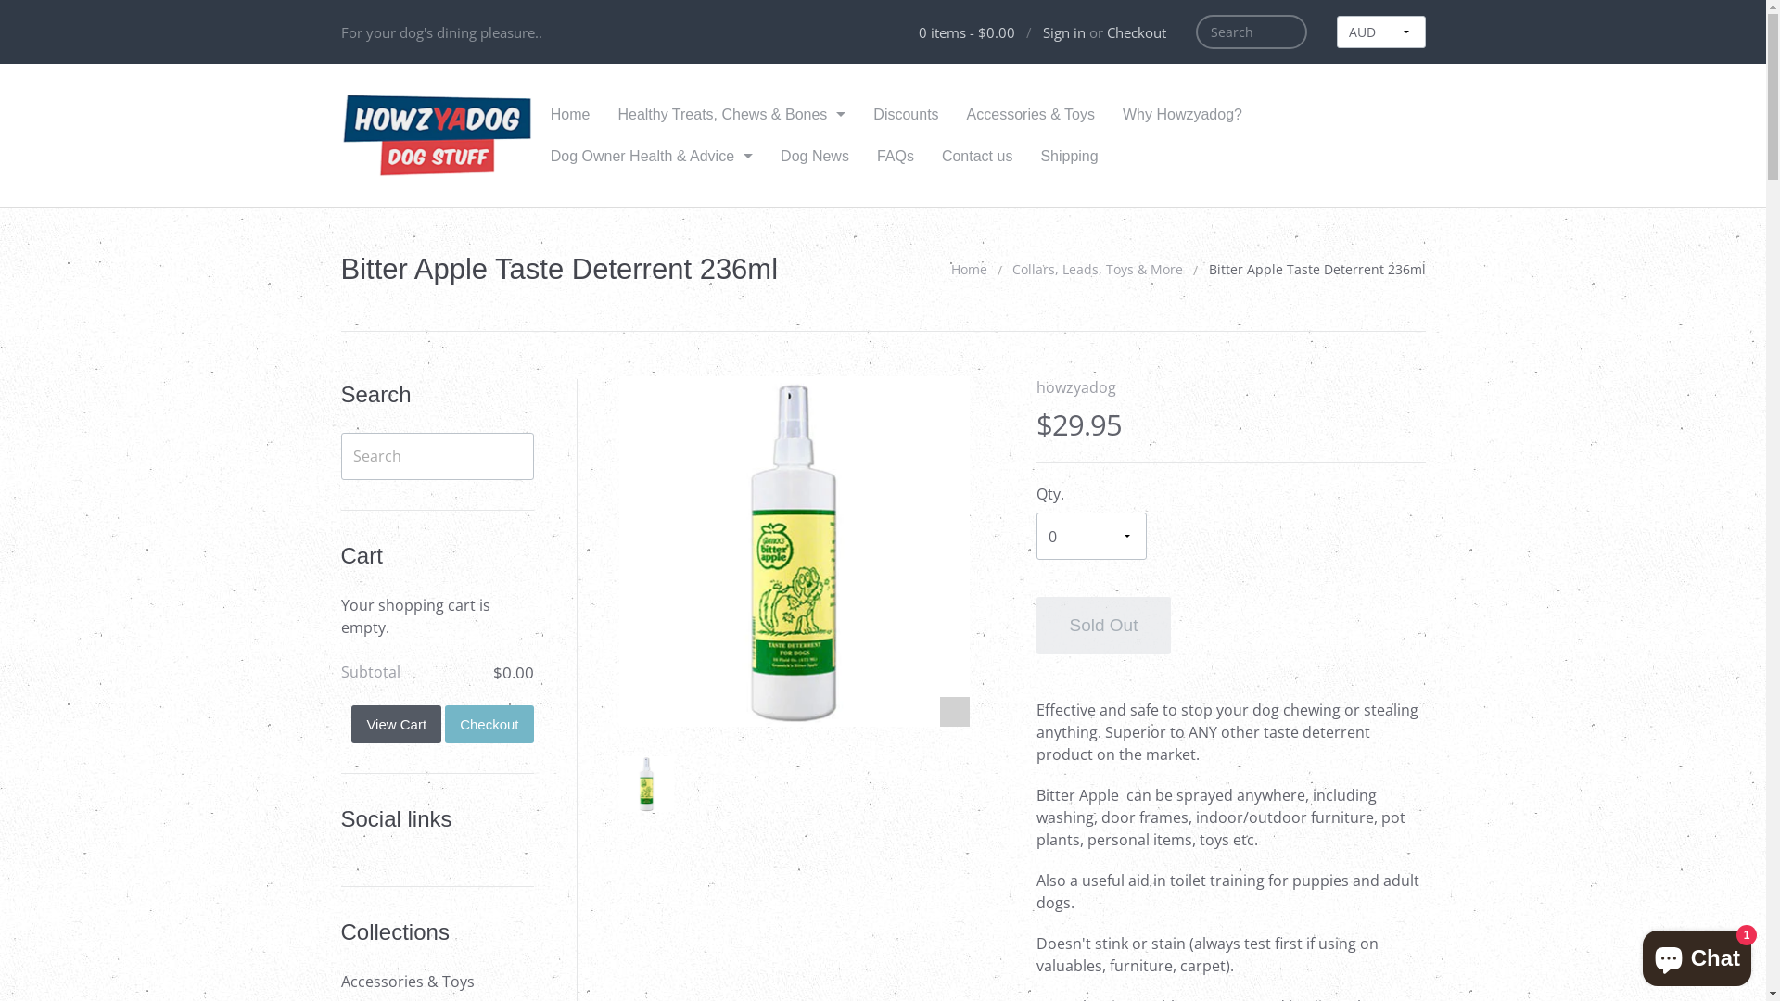 The image size is (1780, 1001). What do you see at coordinates (439, 135) in the screenshot?
I see `HOWZYADOG` at bounding box center [439, 135].